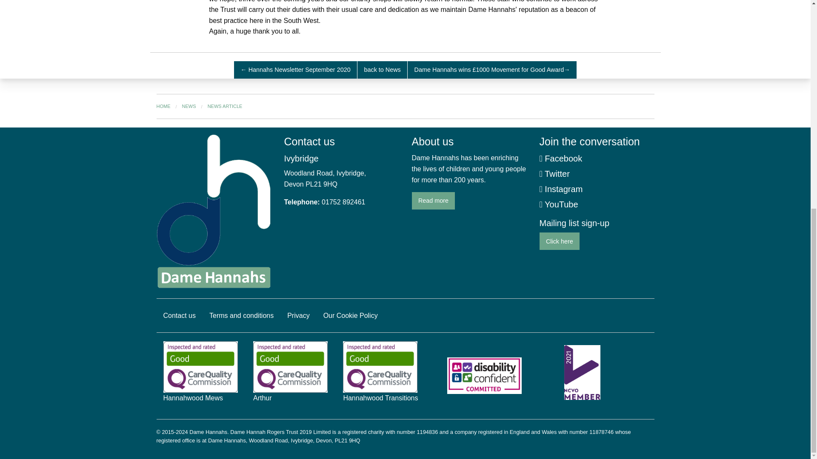 Image resolution: width=817 pixels, height=459 pixels. Describe the element at coordinates (290, 376) in the screenshot. I see `Arthur` at that location.